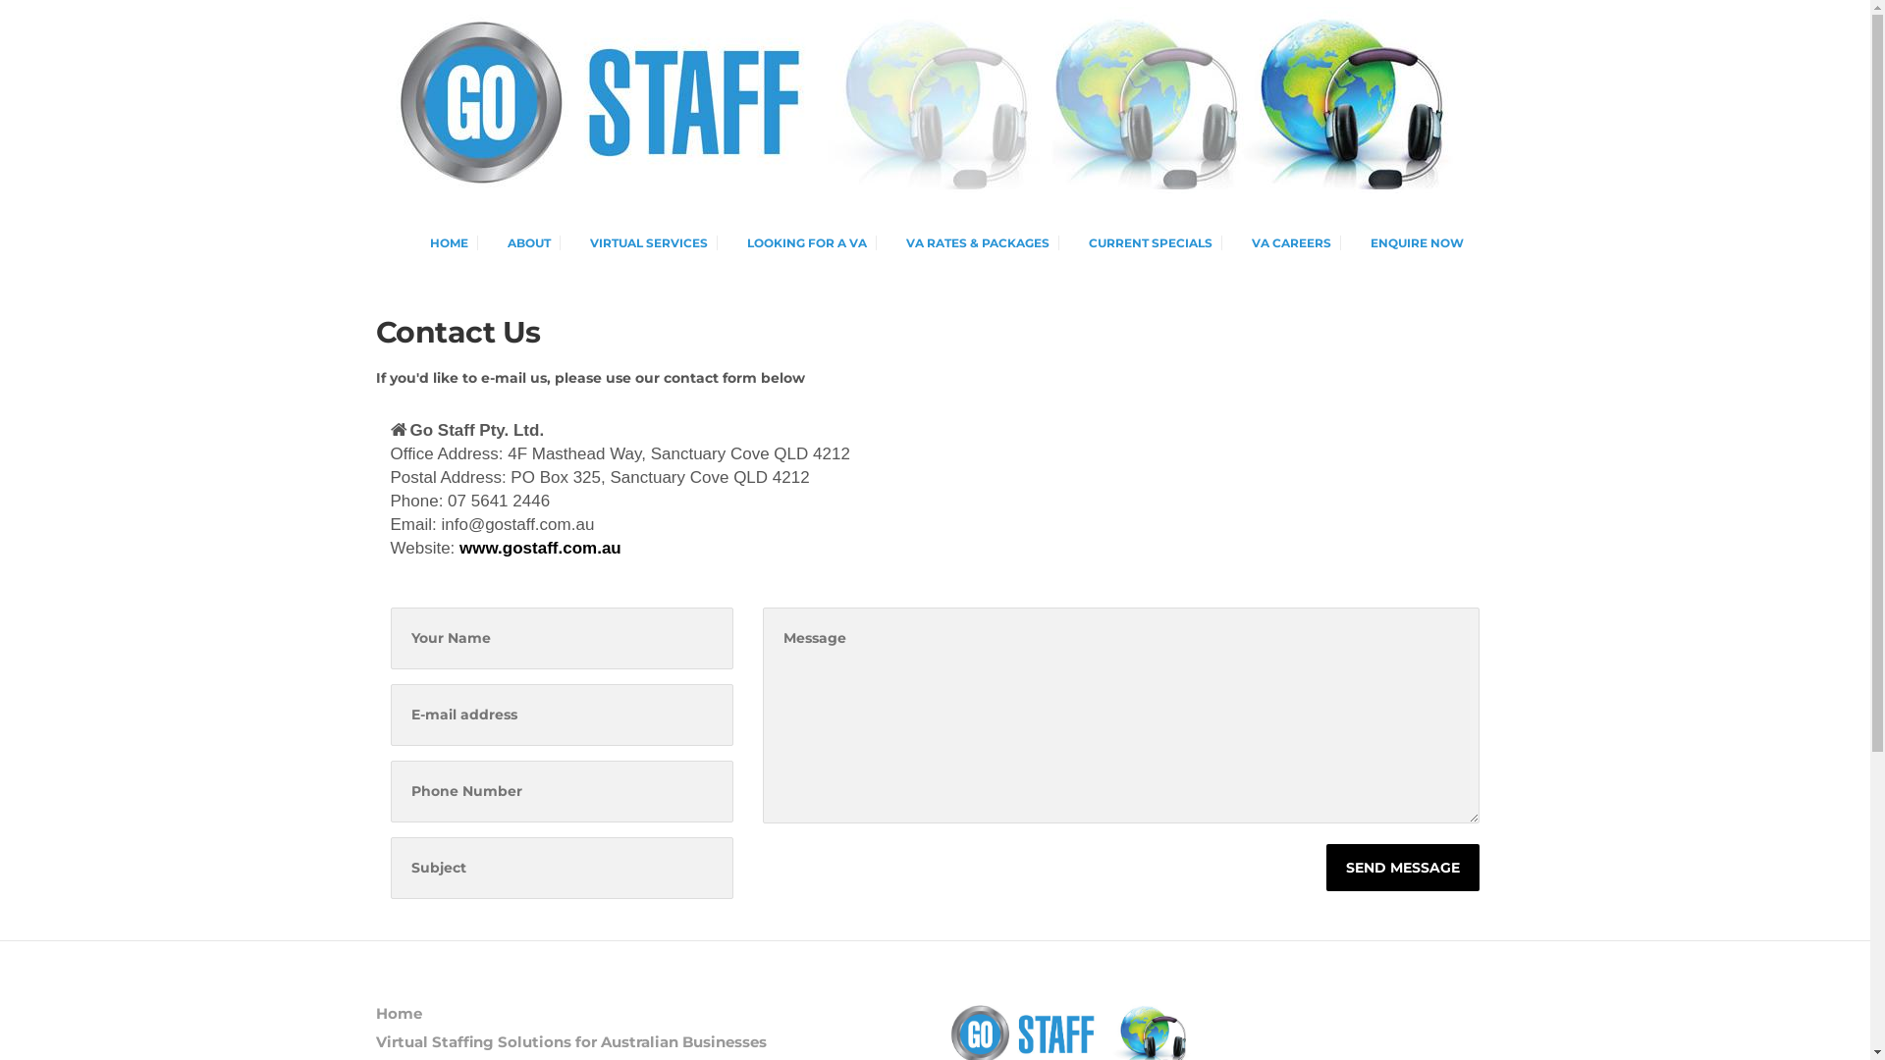  Describe the element at coordinates (1282, 243) in the screenshot. I see `VA CAREERS` at that location.